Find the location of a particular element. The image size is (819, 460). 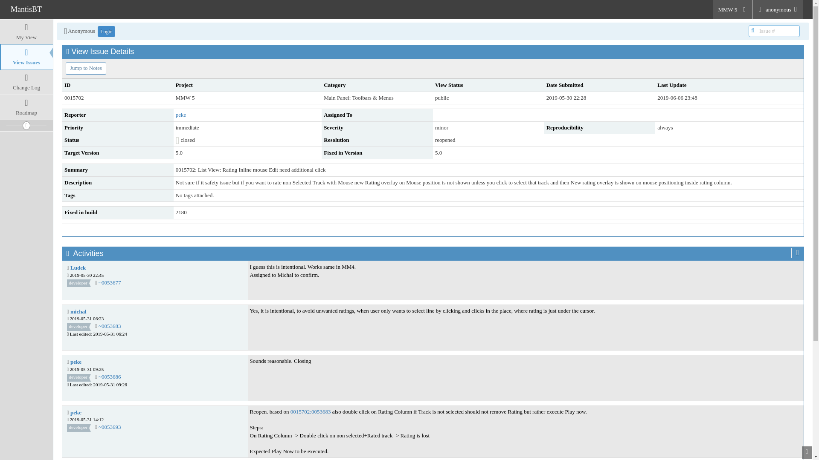

Direct link to note is located at coordinates (110, 326).